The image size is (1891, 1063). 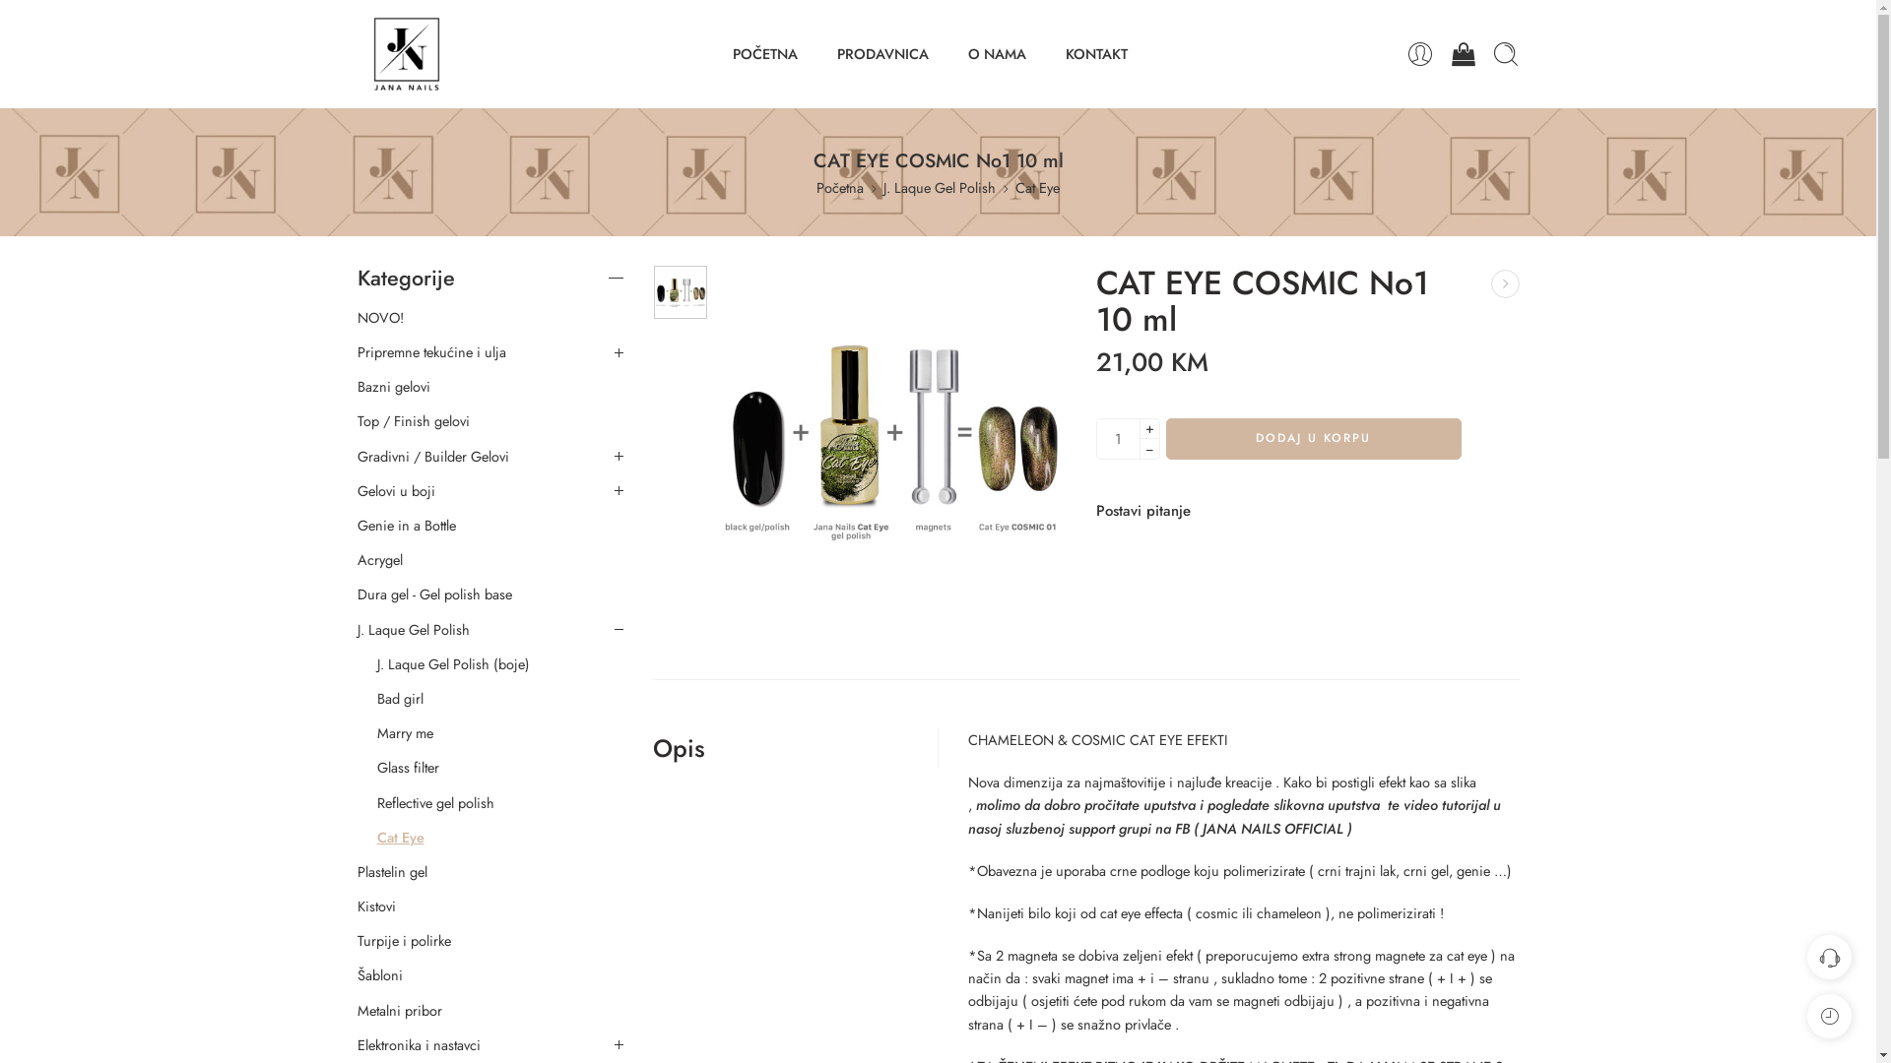 I want to click on Acrygel, so click(x=379, y=560).